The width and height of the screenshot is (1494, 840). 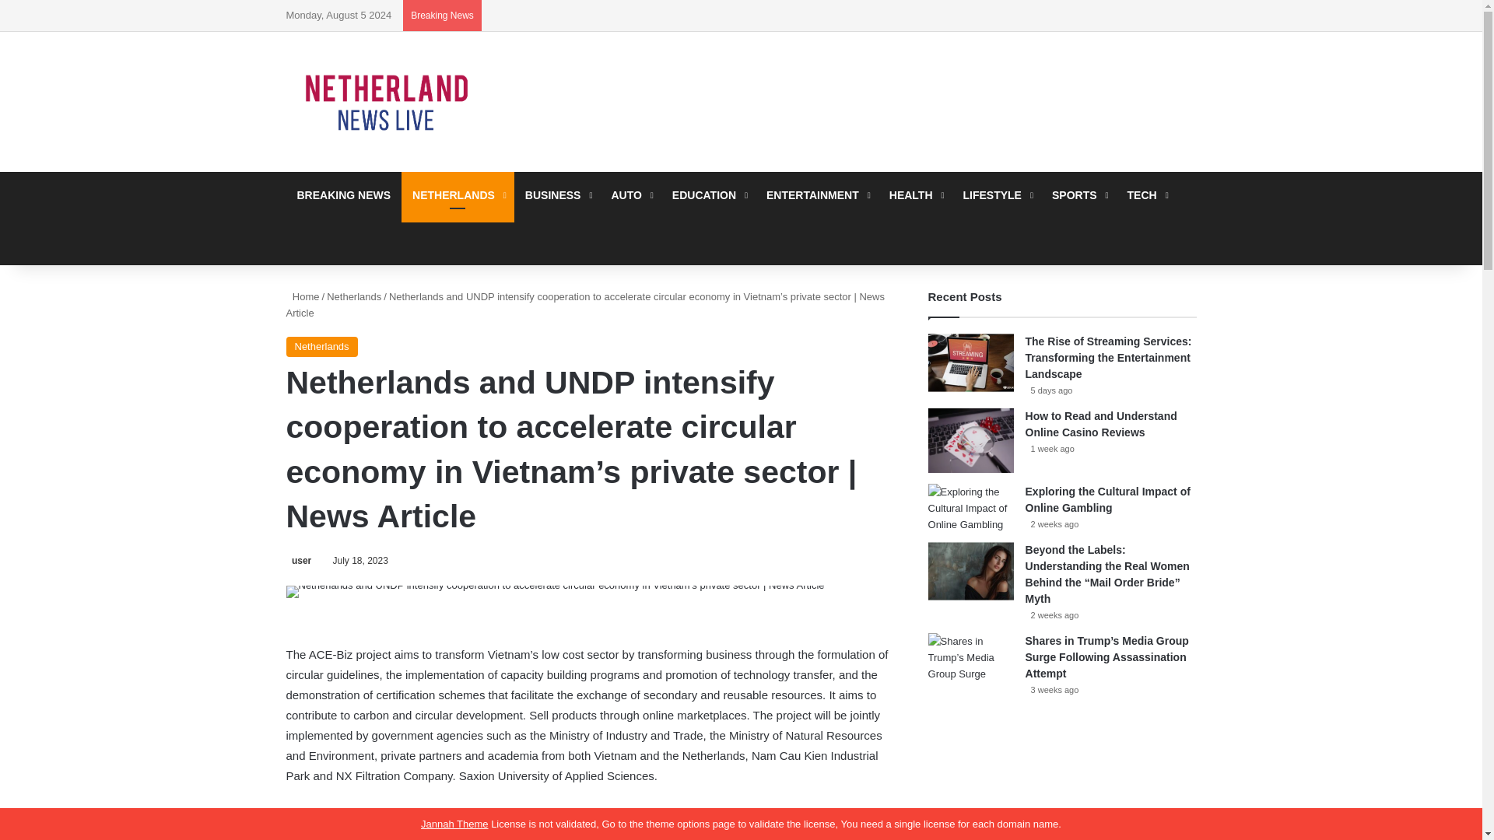 What do you see at coordinates (817, 194) in the screenshot?
I see `ENTERTAINMENT` at bounding box center [817, 194].